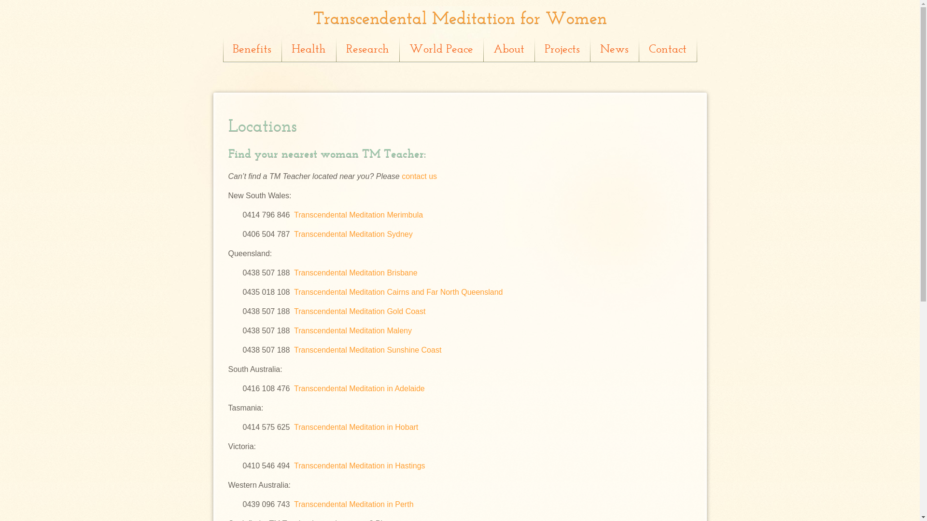  What do you see at coordinates (419, 176) in the screenshot?
I see `contact us` at bounding box center [419, 176].